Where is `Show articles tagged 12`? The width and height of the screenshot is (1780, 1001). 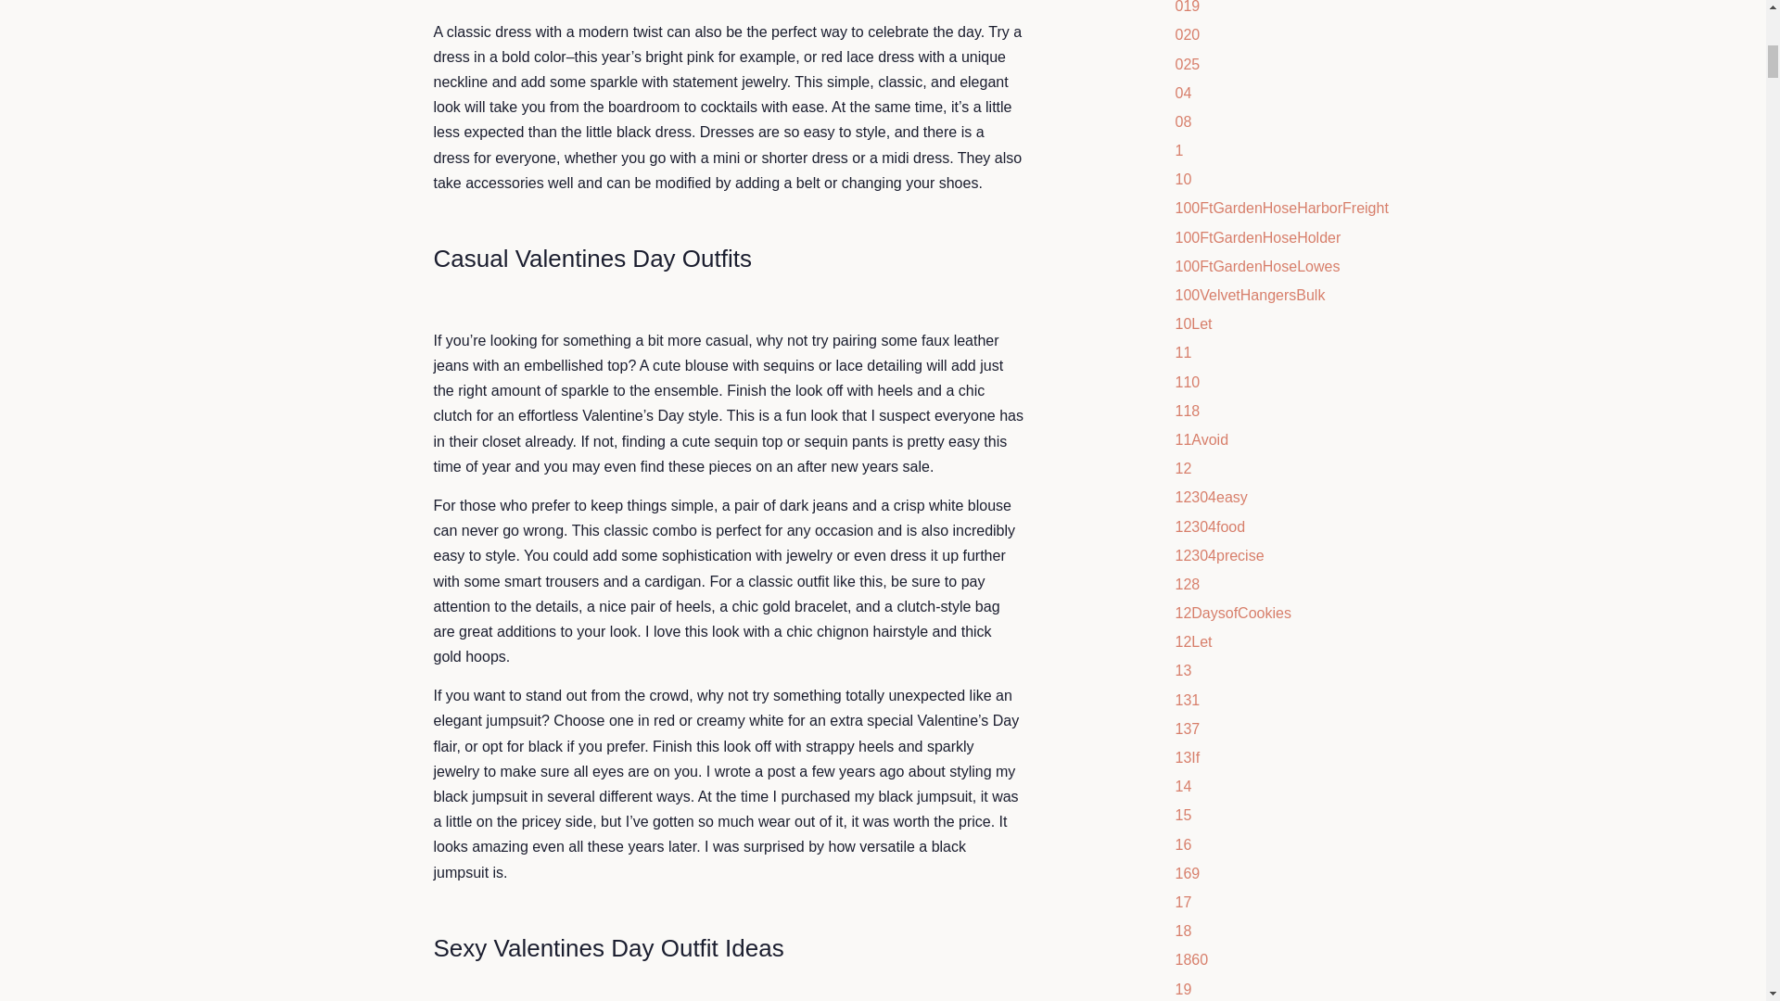 Show articles tagged 12 is located at coordinates (1183, 468).